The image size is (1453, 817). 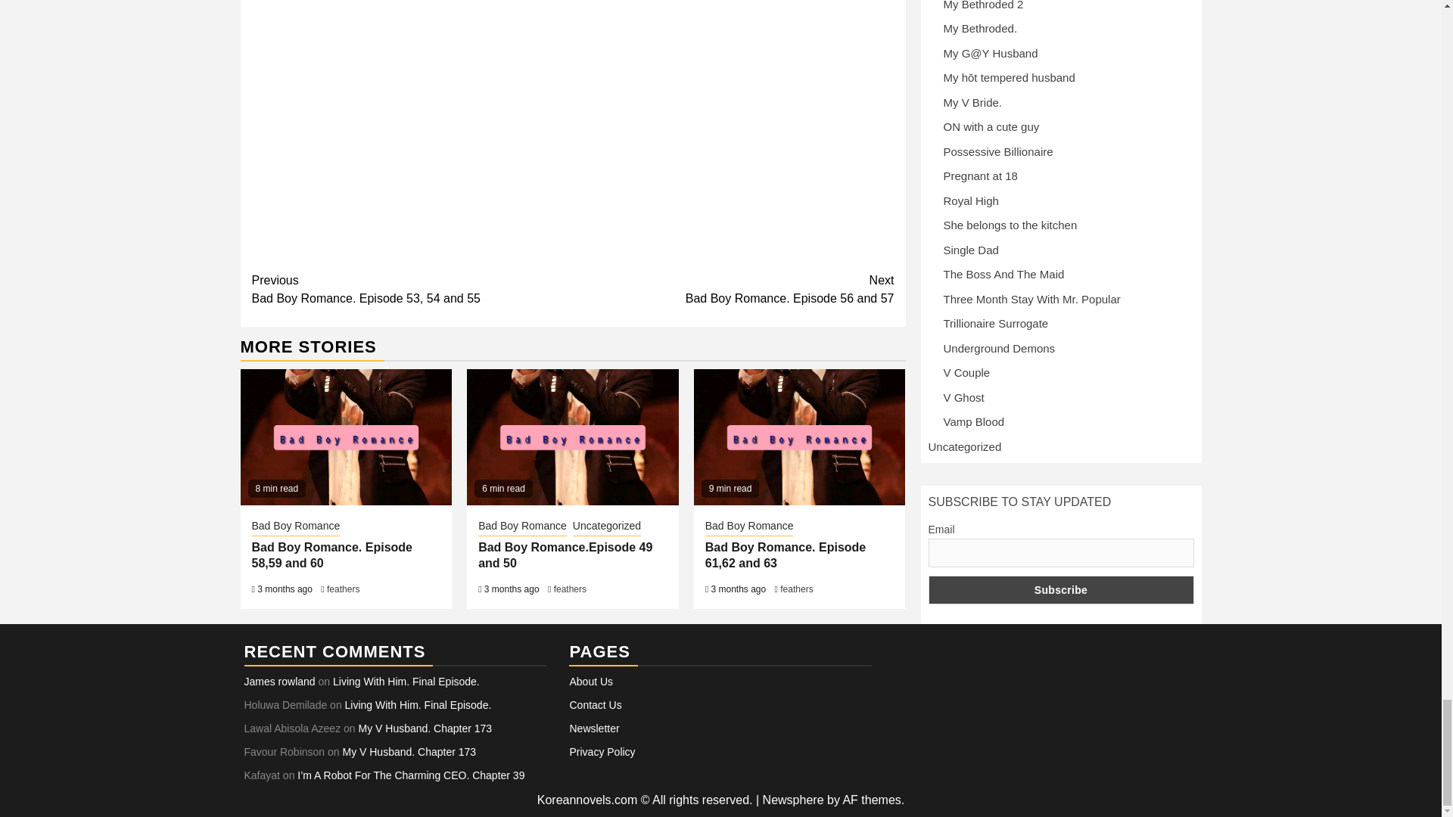 What do you see at coordinates (786, 555) in the screenshot?
I see `Bad Boy Romance. Episode 61,62 and 63` at bounding box center [786, 555].